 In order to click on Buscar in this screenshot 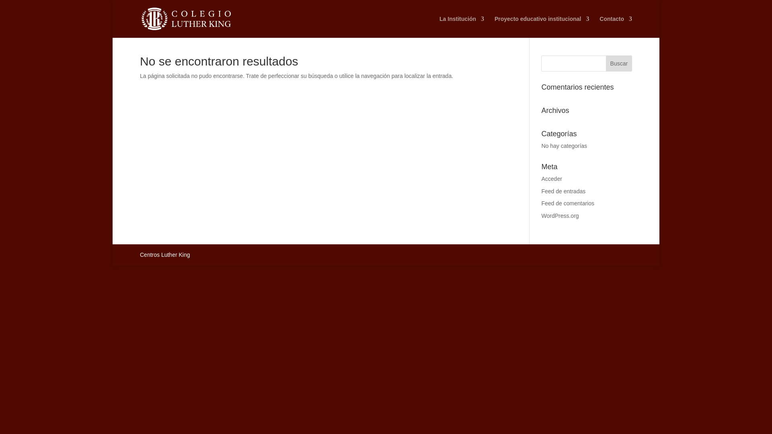, I will do `click(619, 63)`.